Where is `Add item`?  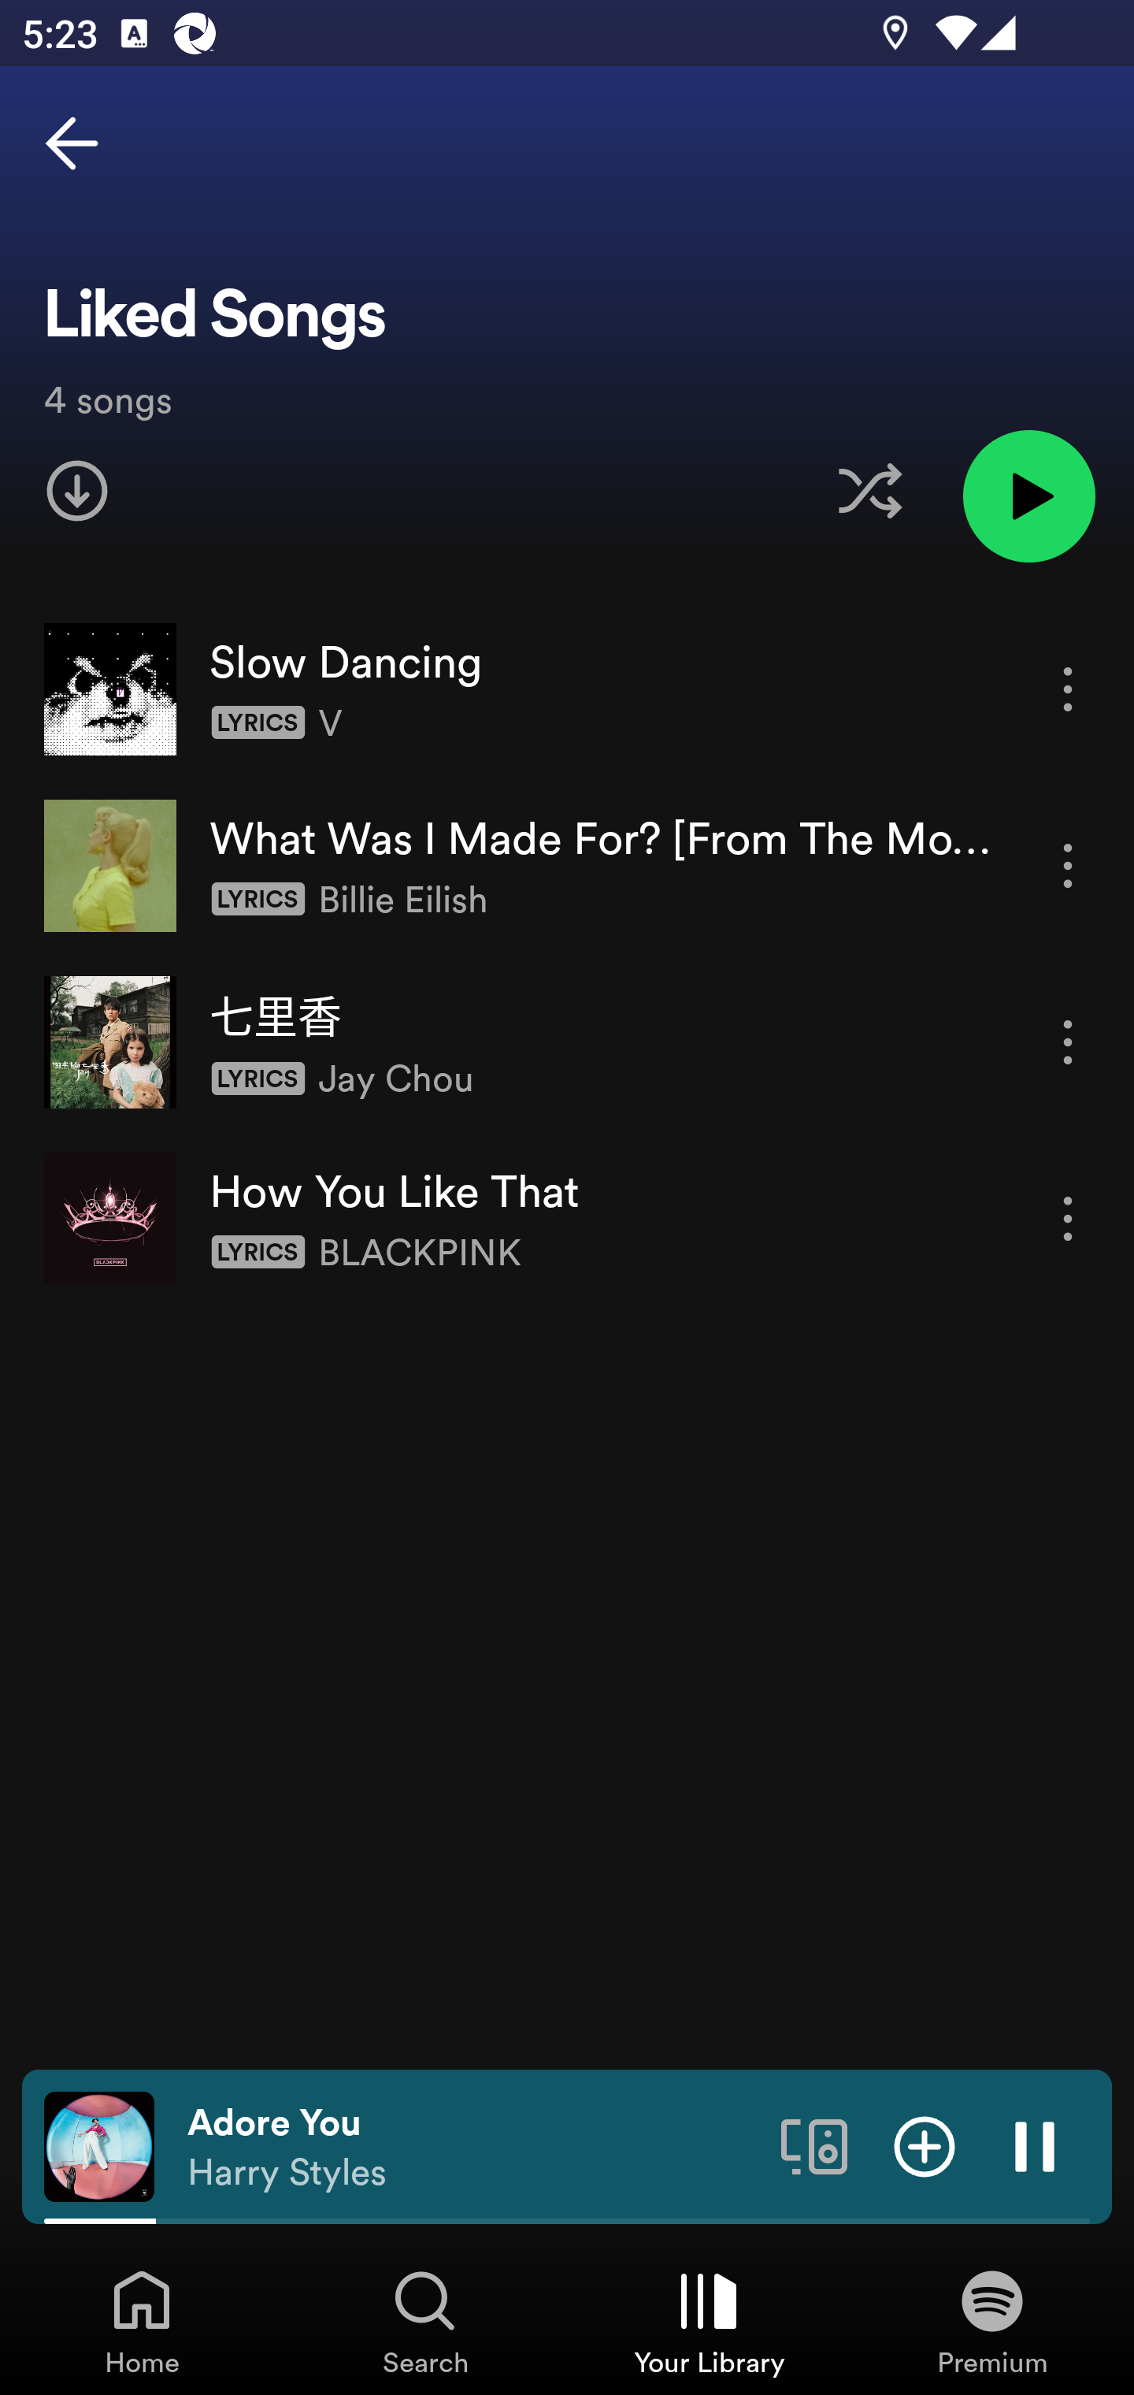
Add item is located at coordinates (925, 2145).